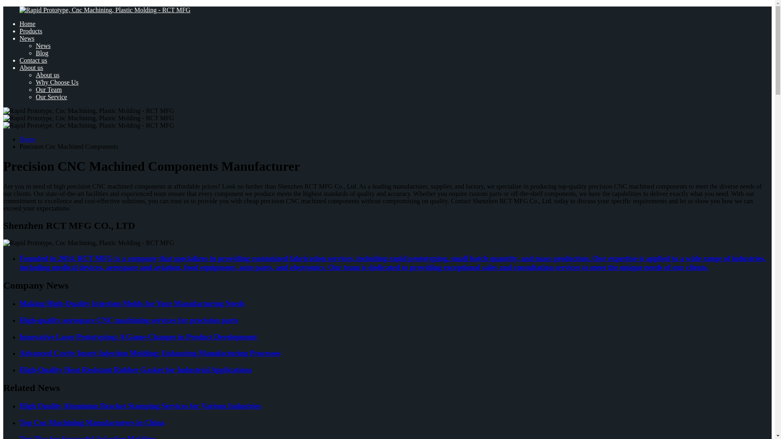 Image resolution: width=781 pixels, height=439 pixels. What do you see at coordinates (47, 75) in the screenshot?
I see `About us` at bounding box center [47, 75].